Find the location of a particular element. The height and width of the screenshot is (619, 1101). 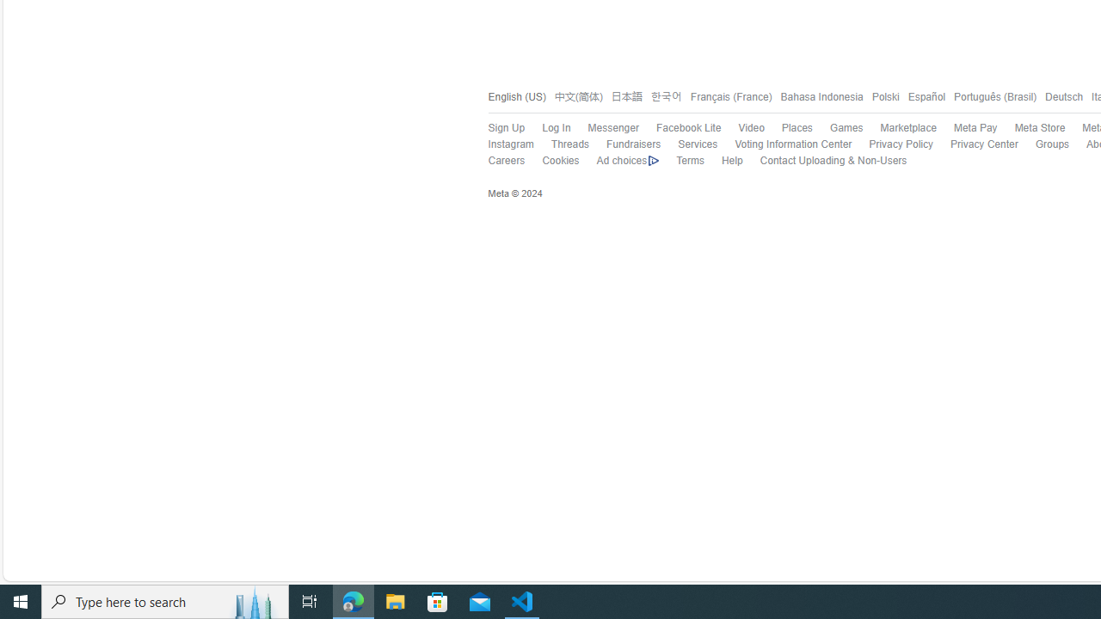

Ad choices is located at coordinates (627, 162).